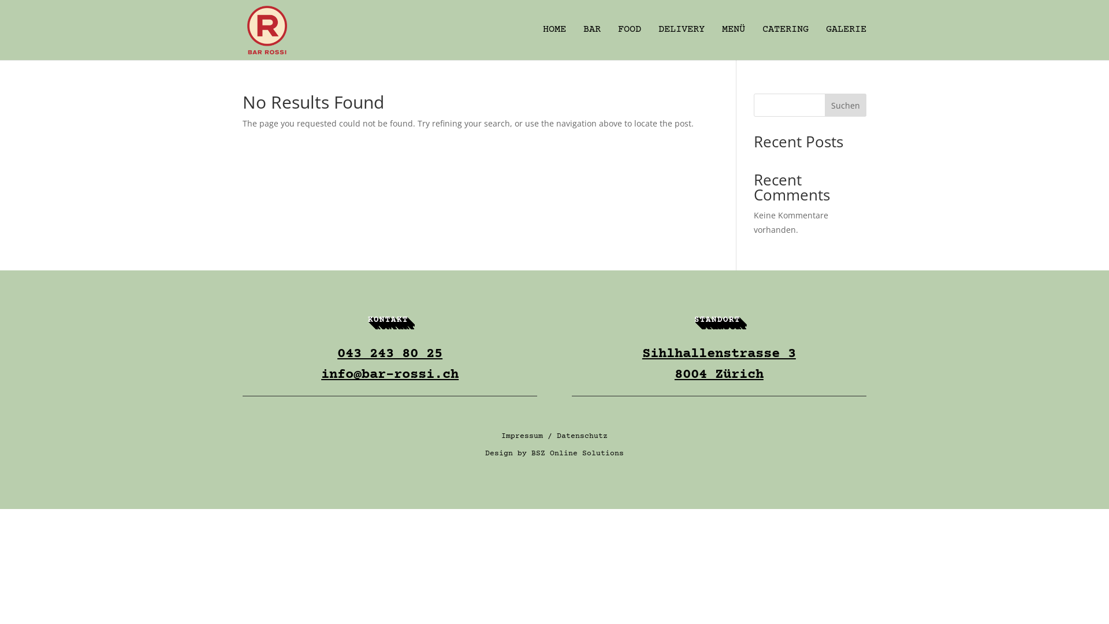 This screenshot has width=1109, height=624. I want to click on DELIVERY, so click(682, 43).